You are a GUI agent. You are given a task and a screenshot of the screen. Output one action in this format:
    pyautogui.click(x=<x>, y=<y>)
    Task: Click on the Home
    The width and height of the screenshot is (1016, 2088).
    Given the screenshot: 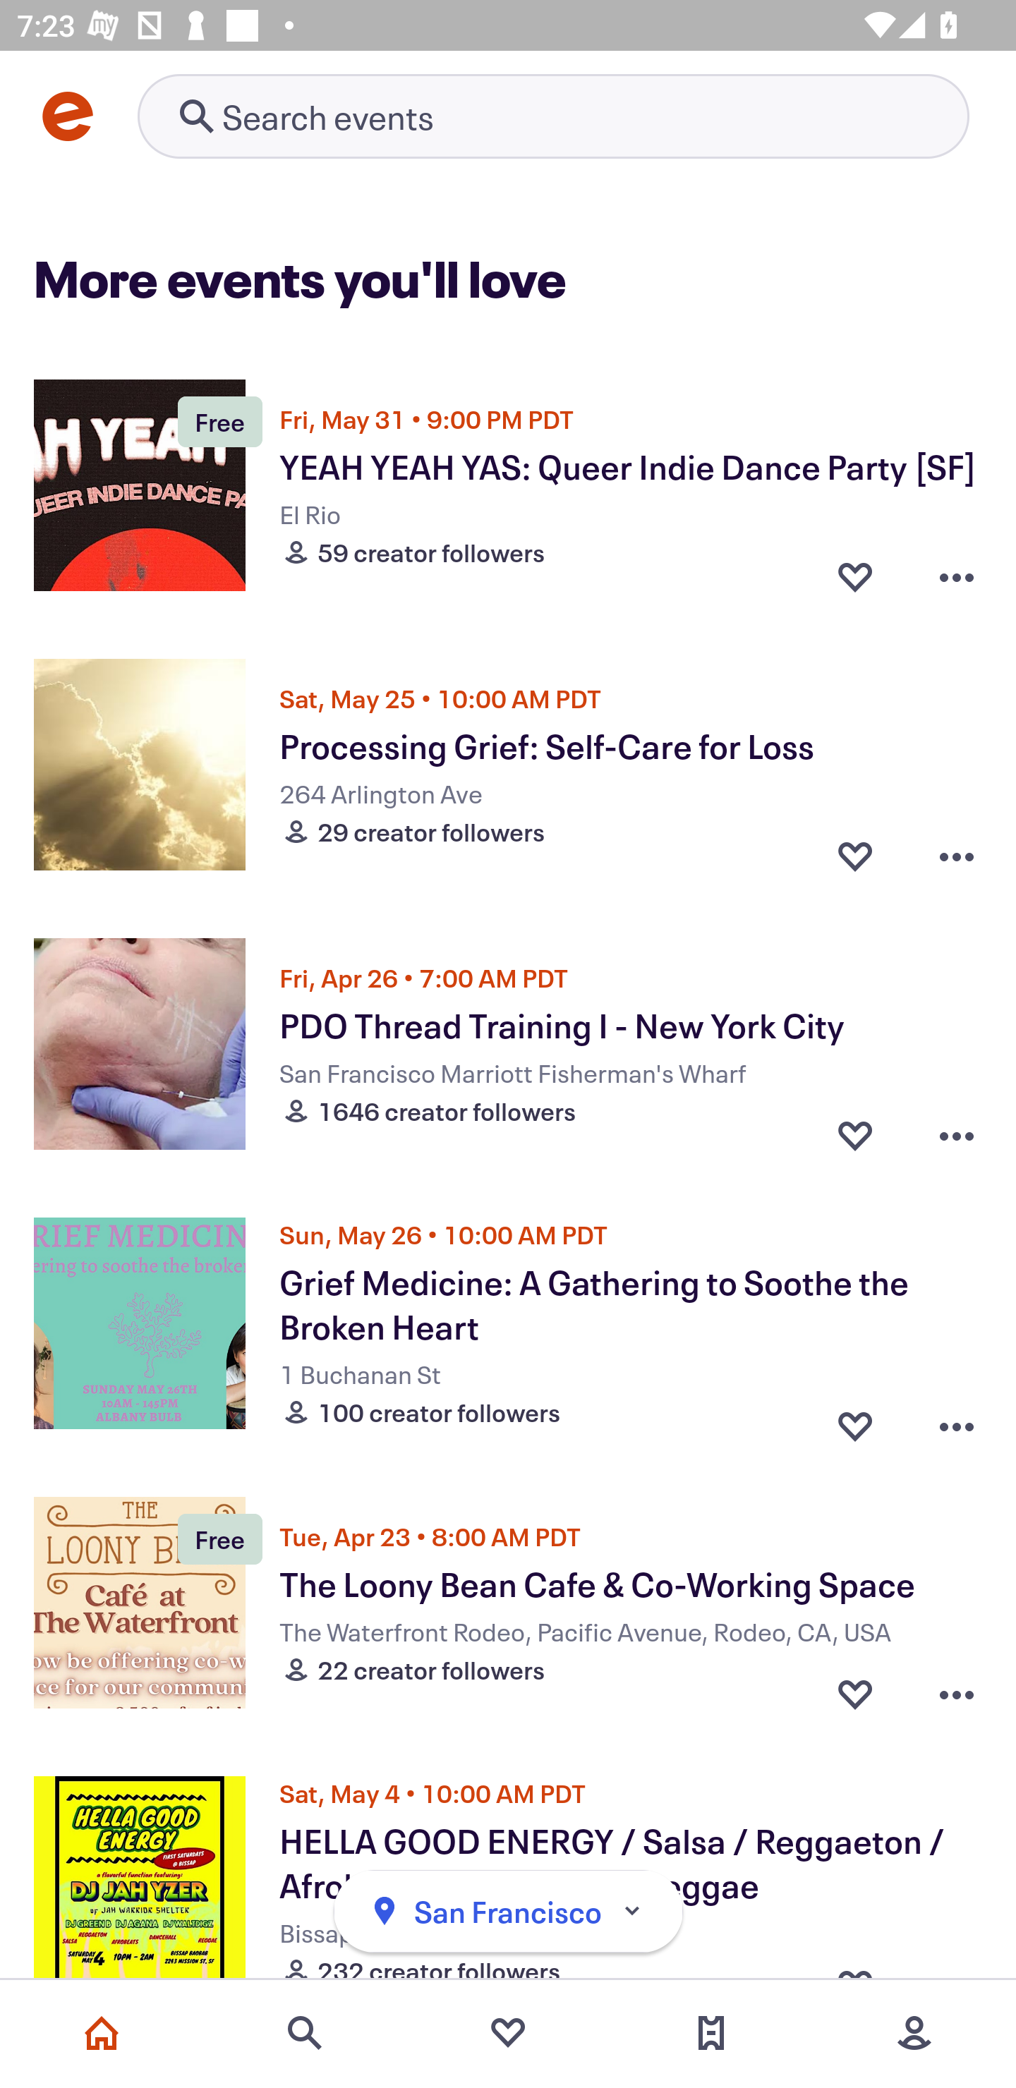 What is the action you would take?
    pyautogui.click(x=102, y=2033)
    